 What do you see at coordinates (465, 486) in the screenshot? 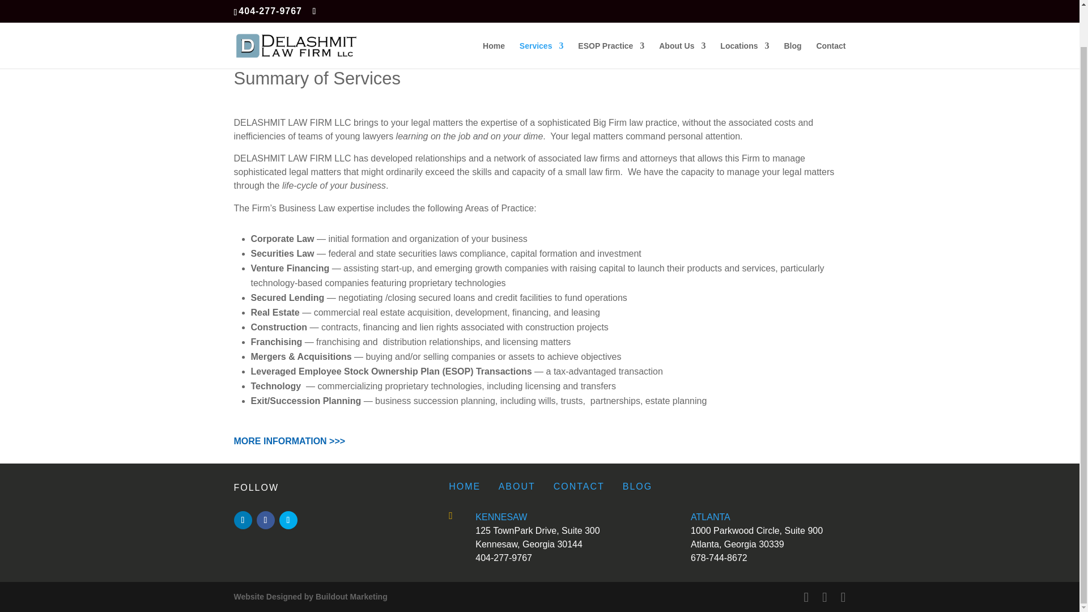
I see `HOME` at bounding box center [465, 486].